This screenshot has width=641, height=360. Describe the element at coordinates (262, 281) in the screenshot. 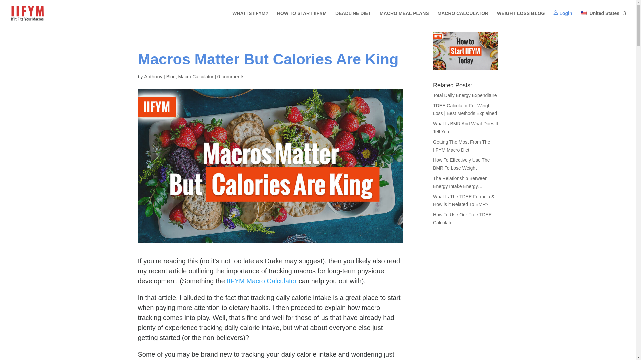

I see `IIFYM Macro Calculator` at that location.